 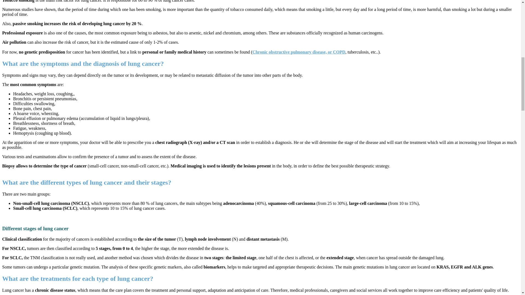 I want to click on Chronic obstructive pulmonary disease, or COPD, so click(x=299, y=52).